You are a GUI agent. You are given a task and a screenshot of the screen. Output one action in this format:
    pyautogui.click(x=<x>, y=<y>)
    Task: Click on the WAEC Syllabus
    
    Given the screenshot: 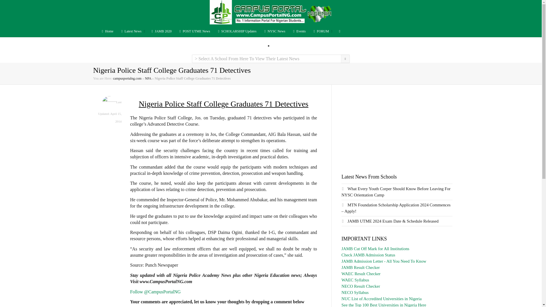 What is the action you would take?
    pyautogui.click(x=355, y=280)
    